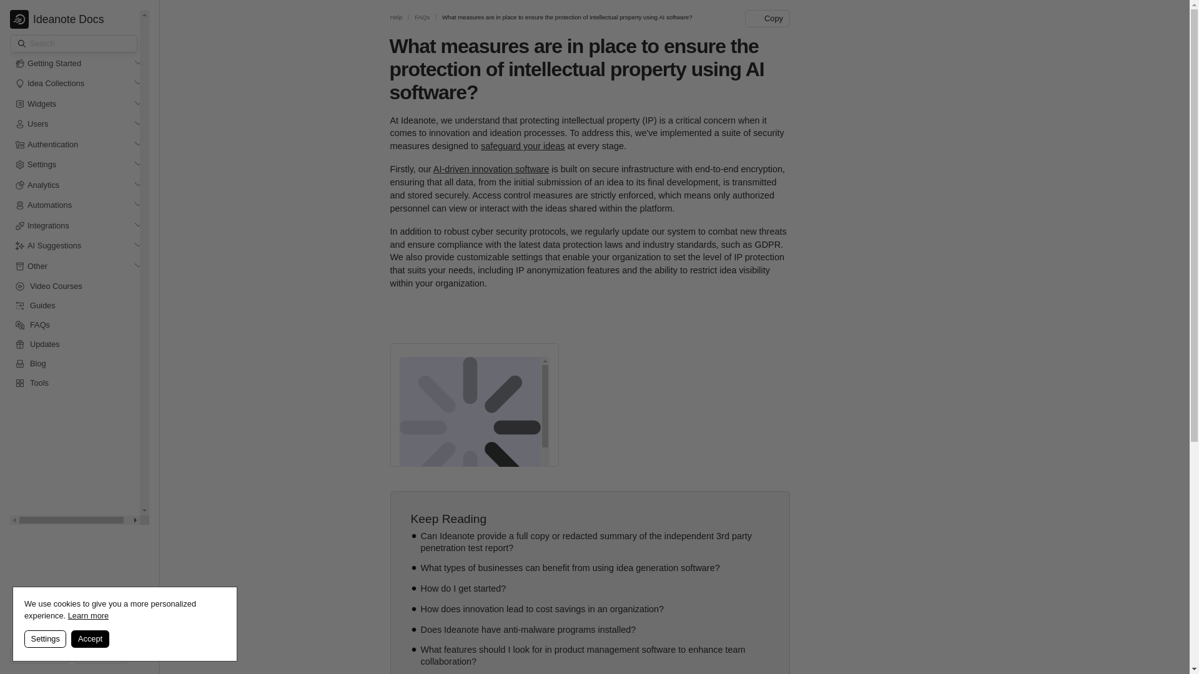 This screenshot has width=1199, height=674. I want to click on Idea Collection Widget, so click(482, 422).